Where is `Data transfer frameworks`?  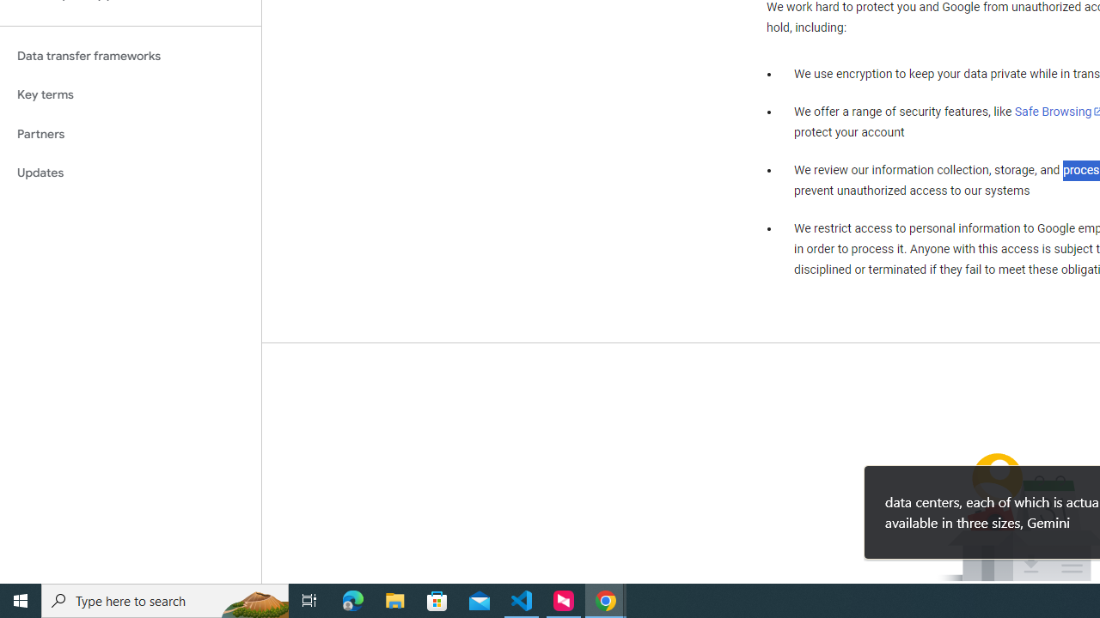
Data transfer frameworks is located at coordinates (131, 56).